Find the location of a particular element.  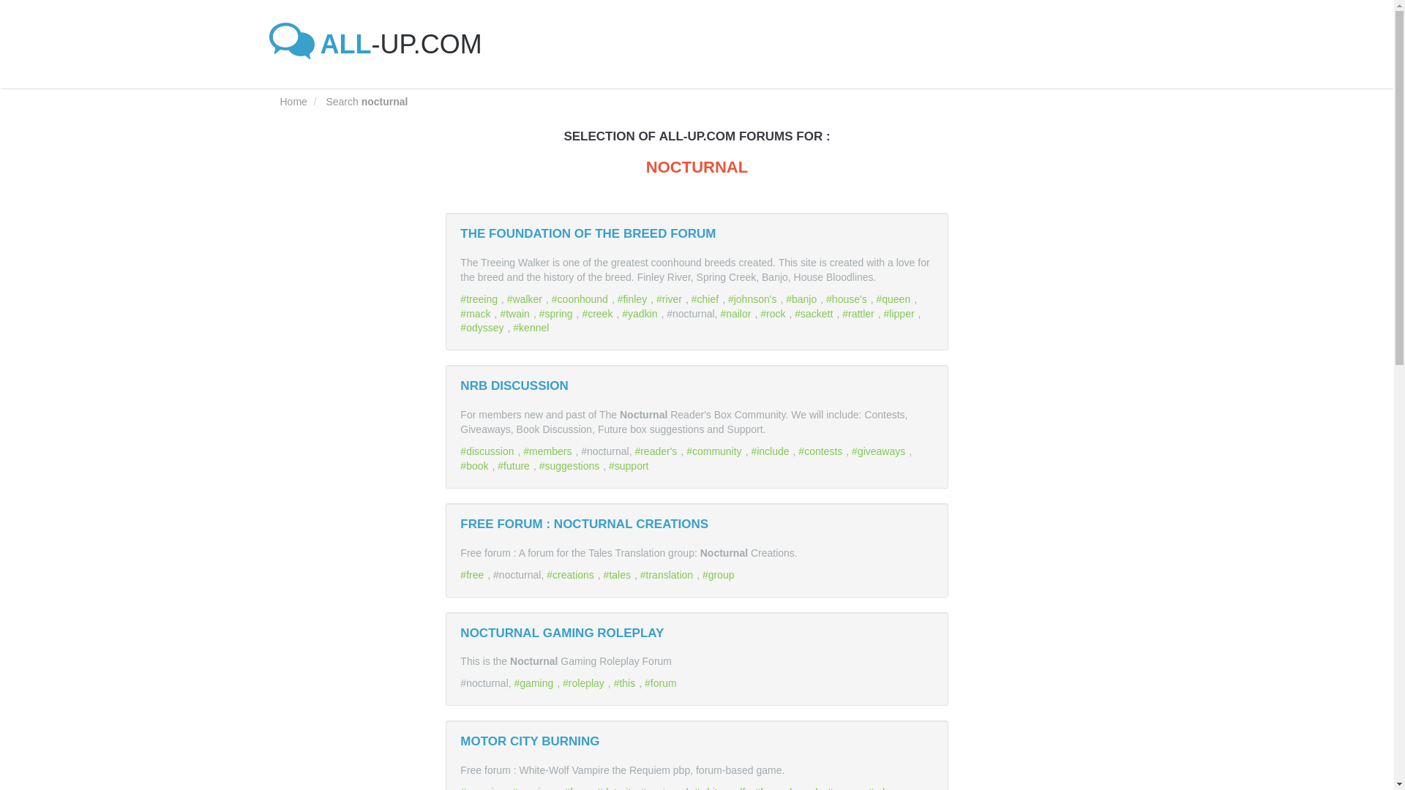

community is located at coordinates (716, 451).